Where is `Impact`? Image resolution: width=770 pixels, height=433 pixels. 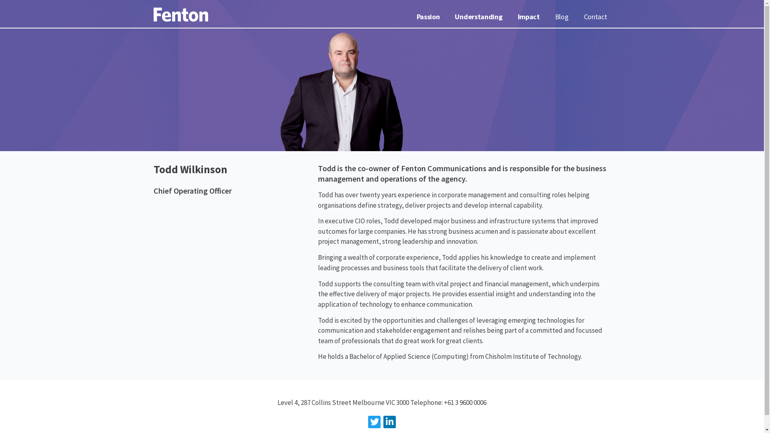
Impact is located at coordinates (529, 17).